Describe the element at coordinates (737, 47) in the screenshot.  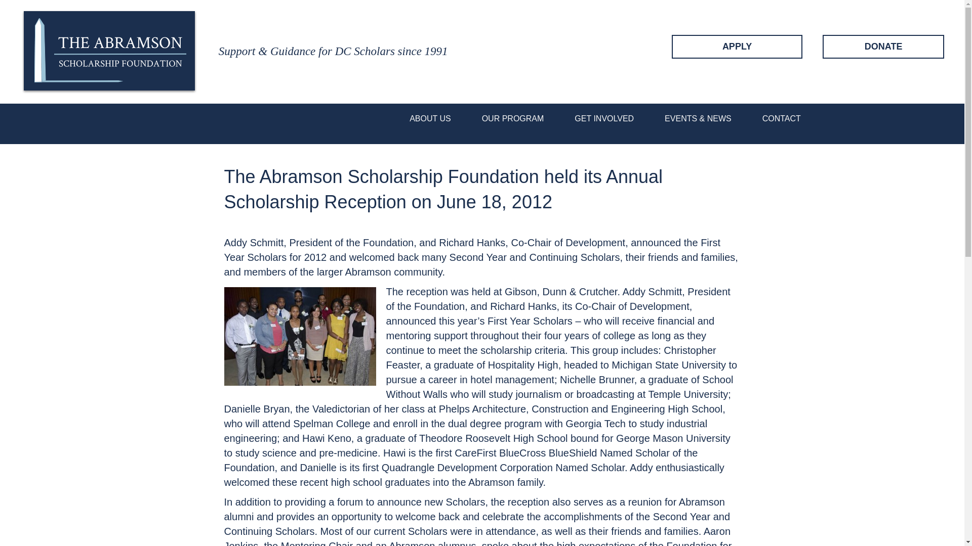
I see `APPLY` at that location.